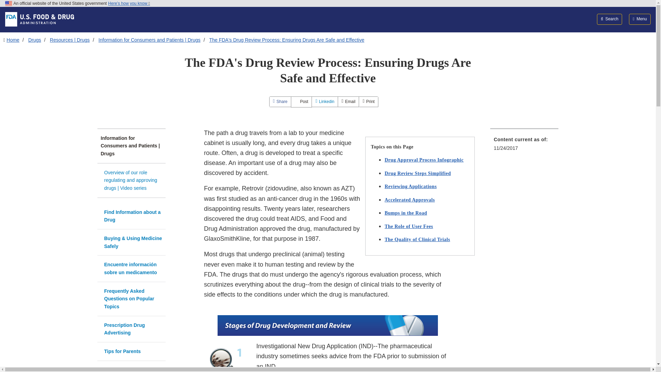 This screenshot has width=661, height=372. What do you see at coordinates (640, 19) in the screenshot?
I see `  Menu` at bounding box center [640, 19].